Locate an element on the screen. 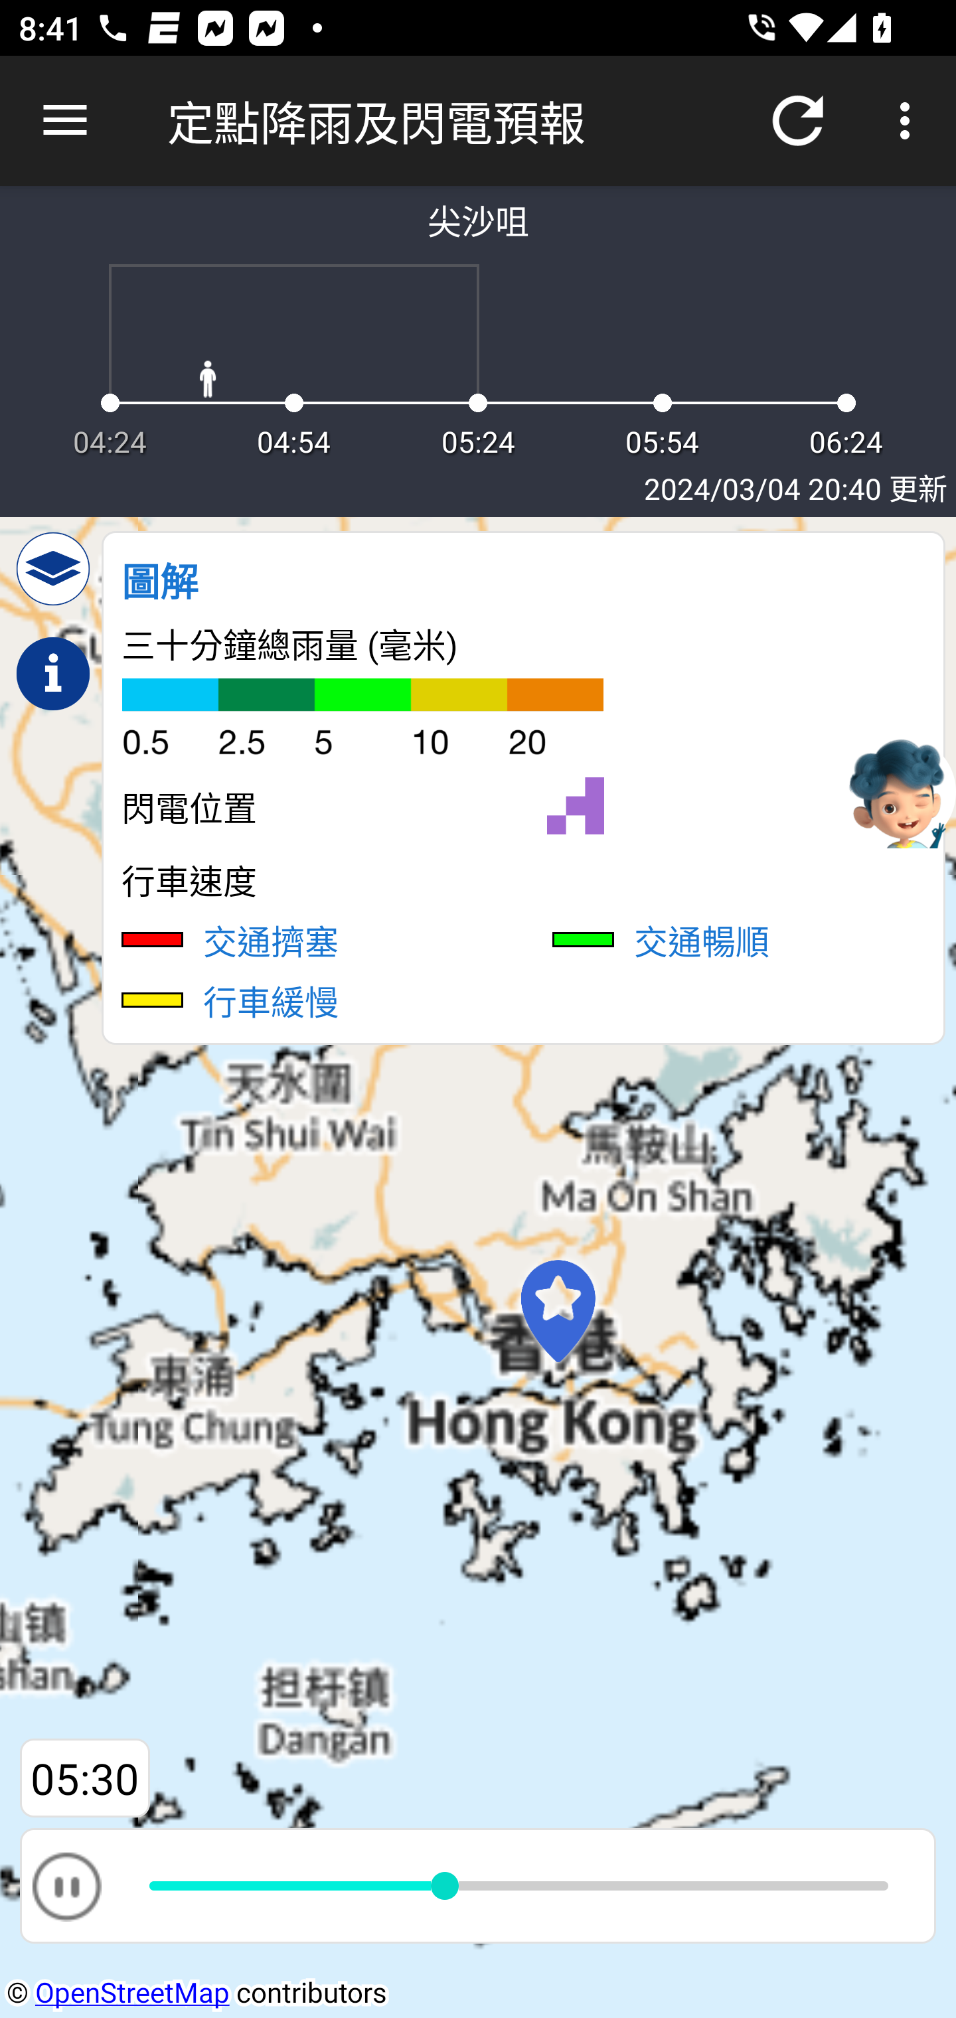  更多選項 is located at coordinates (910, 121).